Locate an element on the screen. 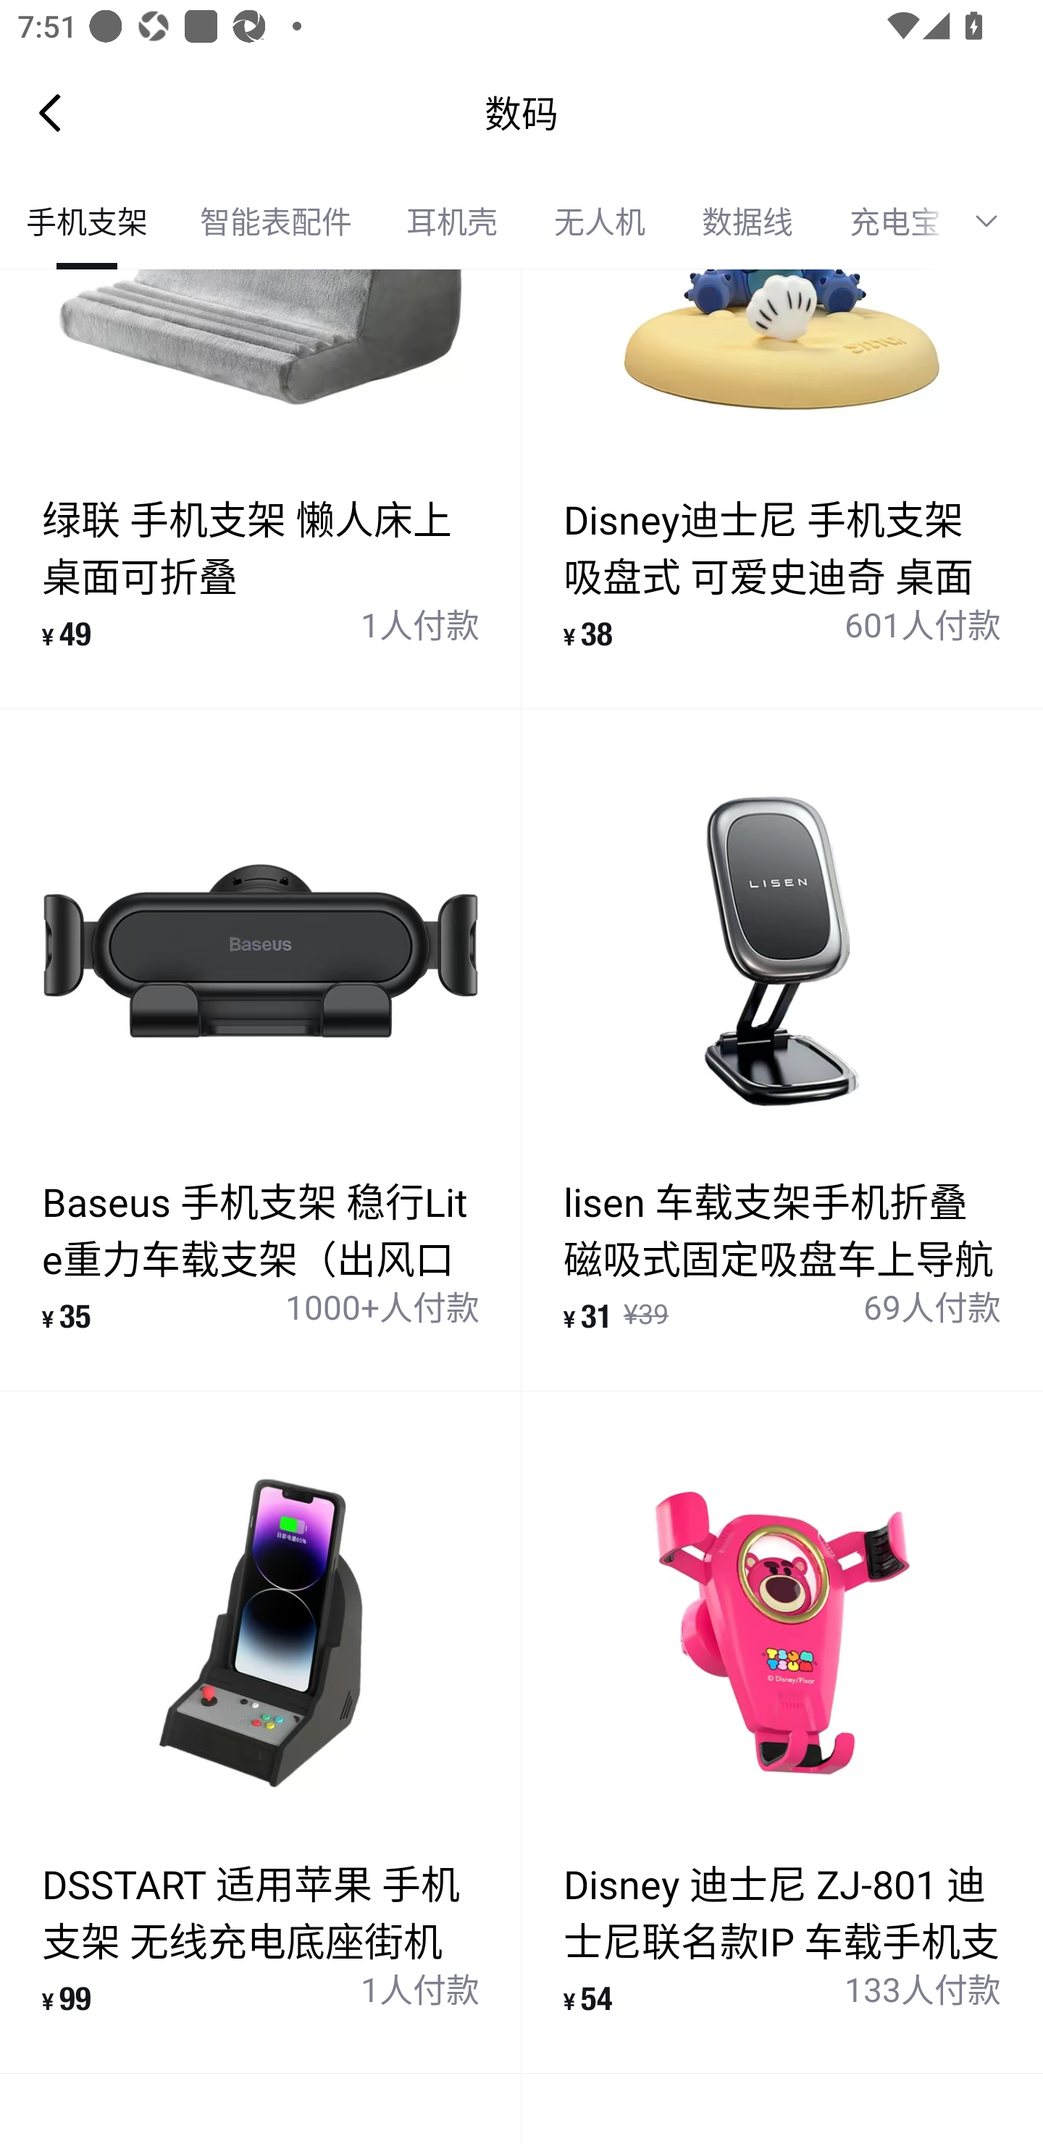 This screenshot has width=1043, height=2144. DSSTART 适用苹果 手机
支架 无线充电底座街机
款 ¥ 99 1人付款 is located at coordinates (261, 1733).